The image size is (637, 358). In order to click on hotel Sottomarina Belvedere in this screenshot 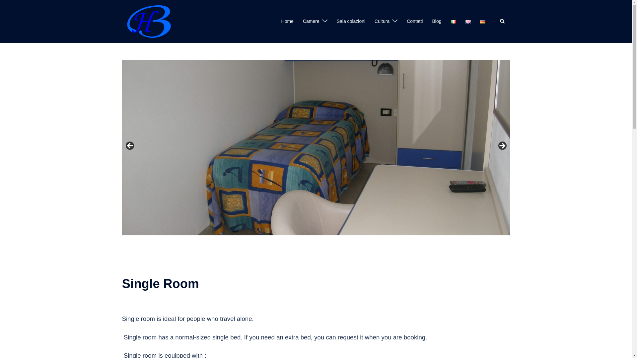, I will do `click(149, 21)`.